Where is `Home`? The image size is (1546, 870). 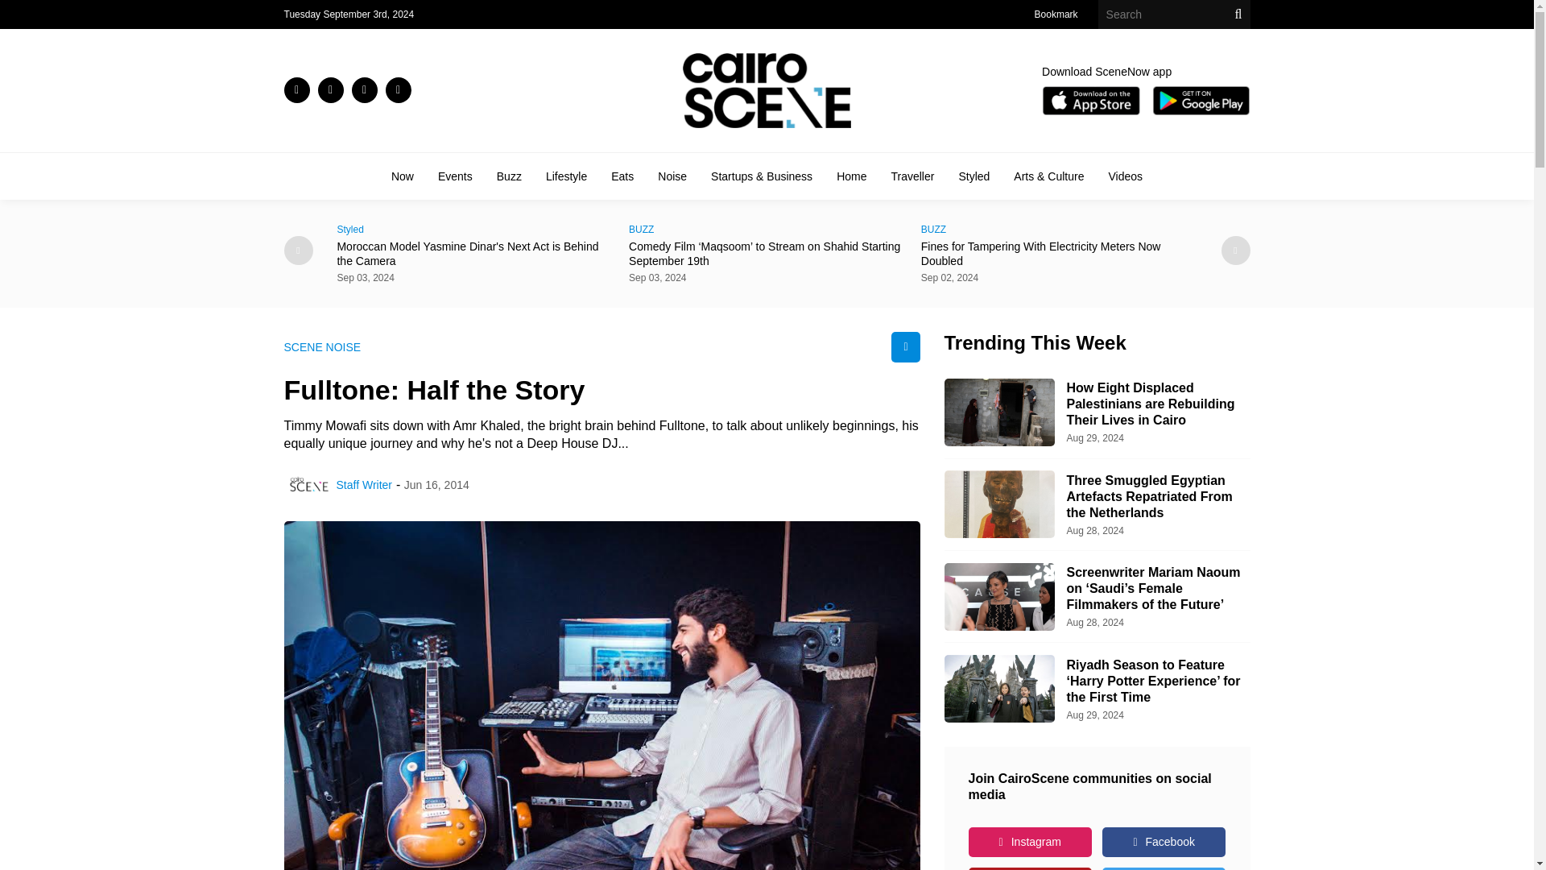
Home is located at coordinates (850, 176).